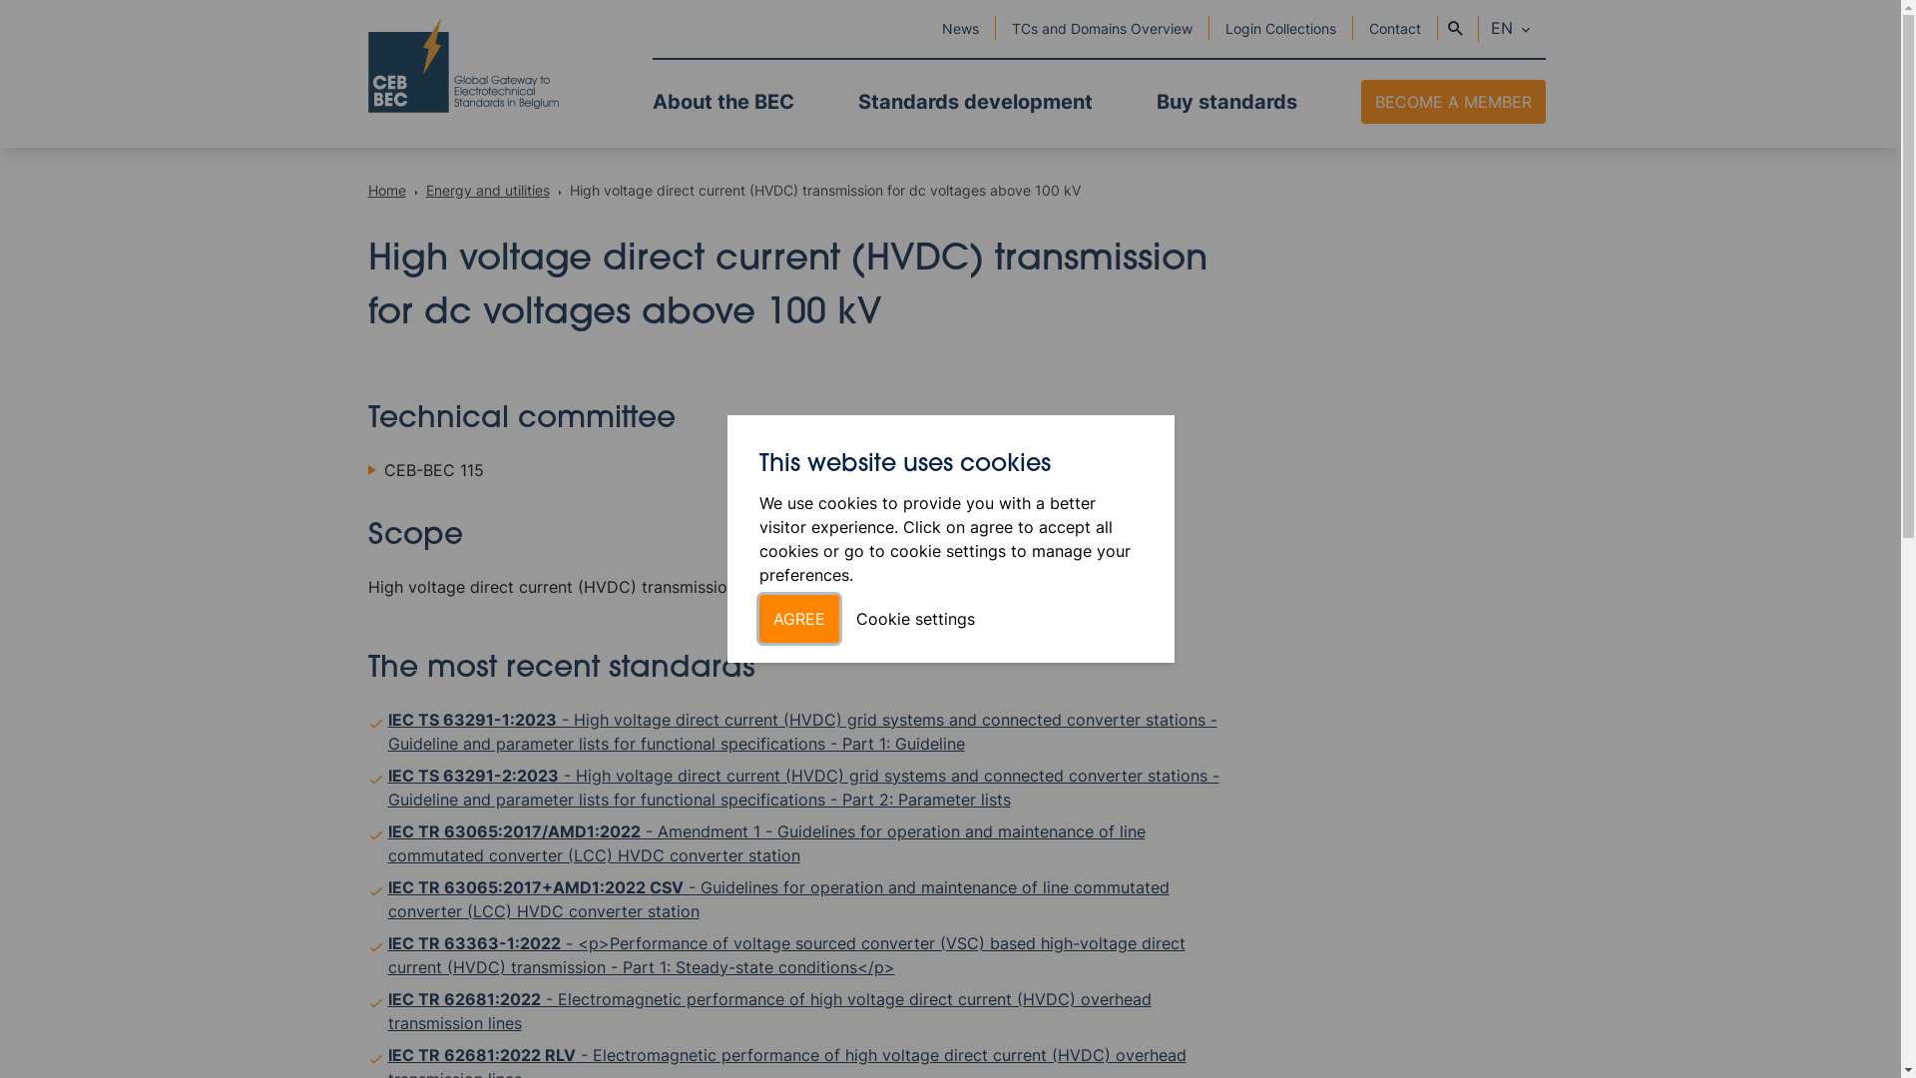 This screenshot has height=1078, width=1916. Describe the element at coordinates (1455, 29) in the screenshot. I see `Search` at that location.